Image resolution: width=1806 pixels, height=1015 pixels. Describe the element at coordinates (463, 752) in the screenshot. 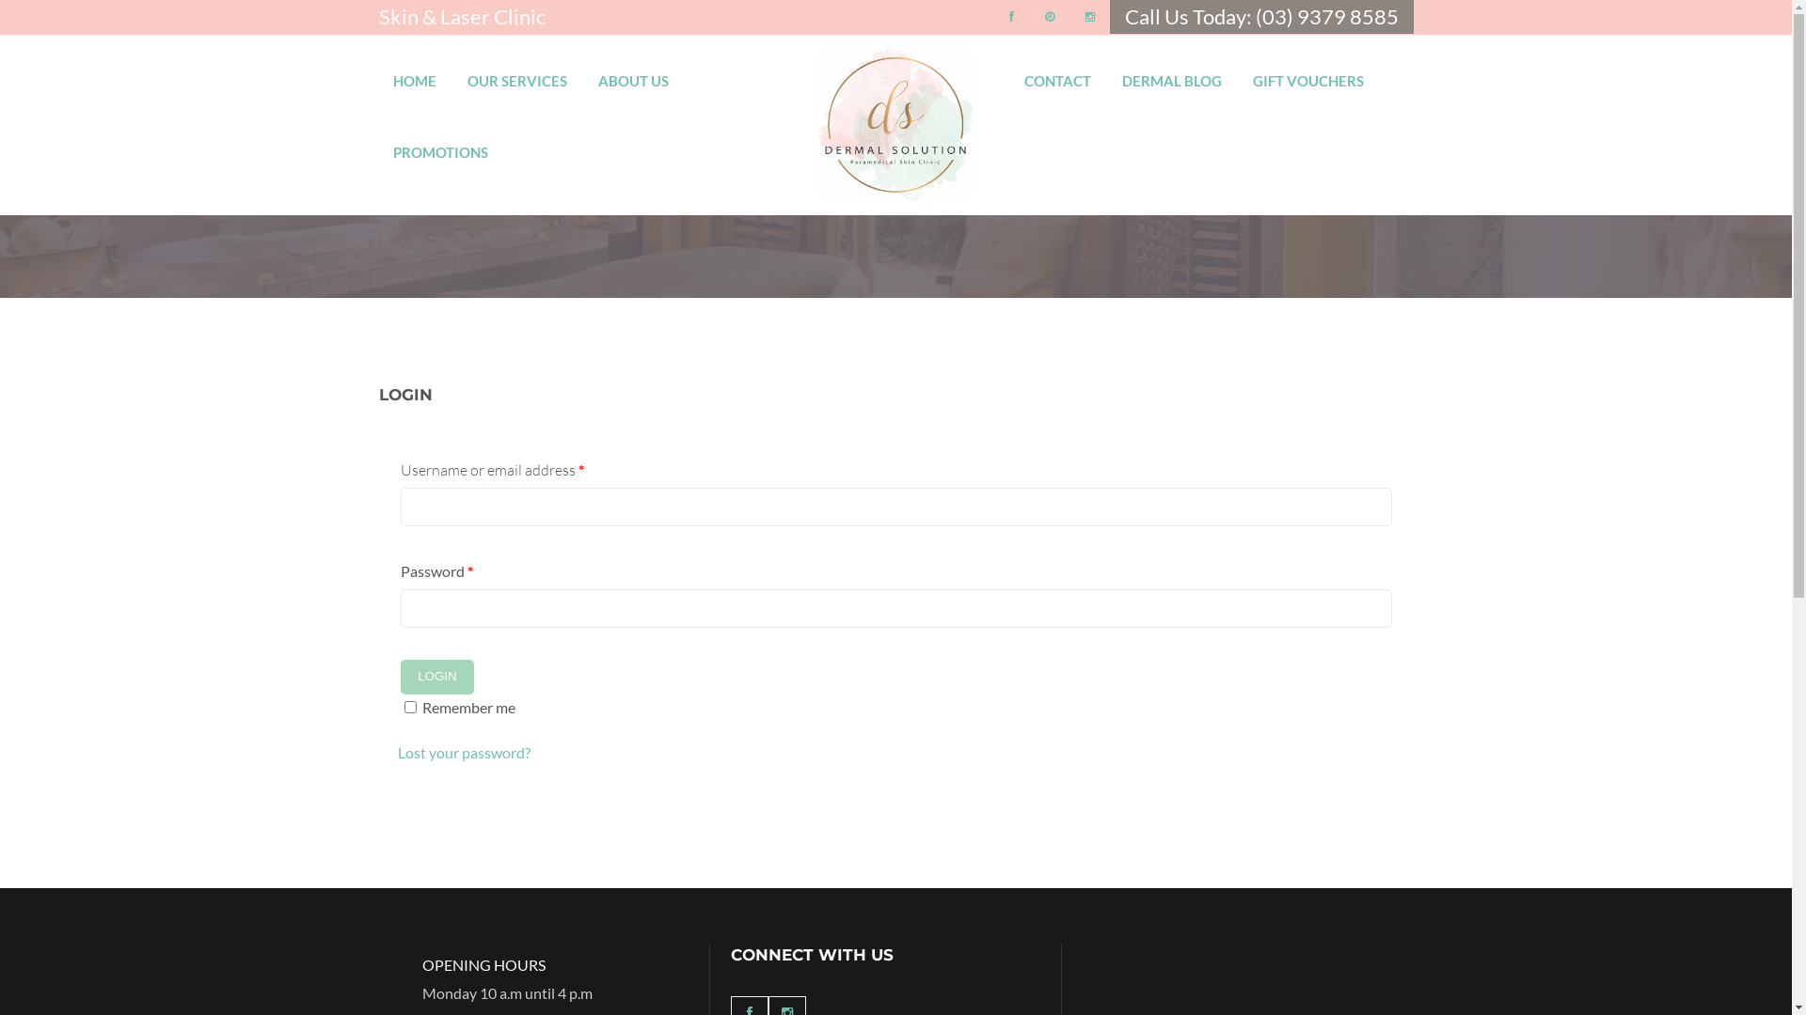

I see `Lost your password?` at that location.